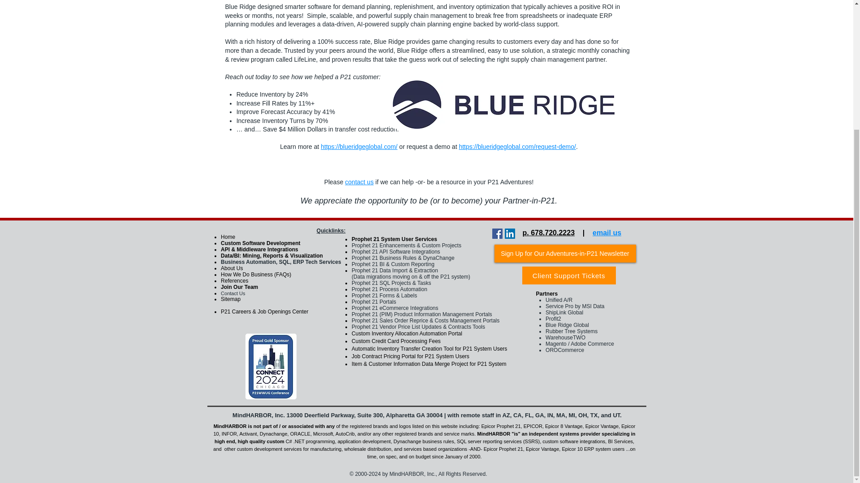 The height and width of the screenshot is (483, 860). What do you see at coordinates (235, 281) in the screenshot?
I see `References` at bounding box center [235, 281].